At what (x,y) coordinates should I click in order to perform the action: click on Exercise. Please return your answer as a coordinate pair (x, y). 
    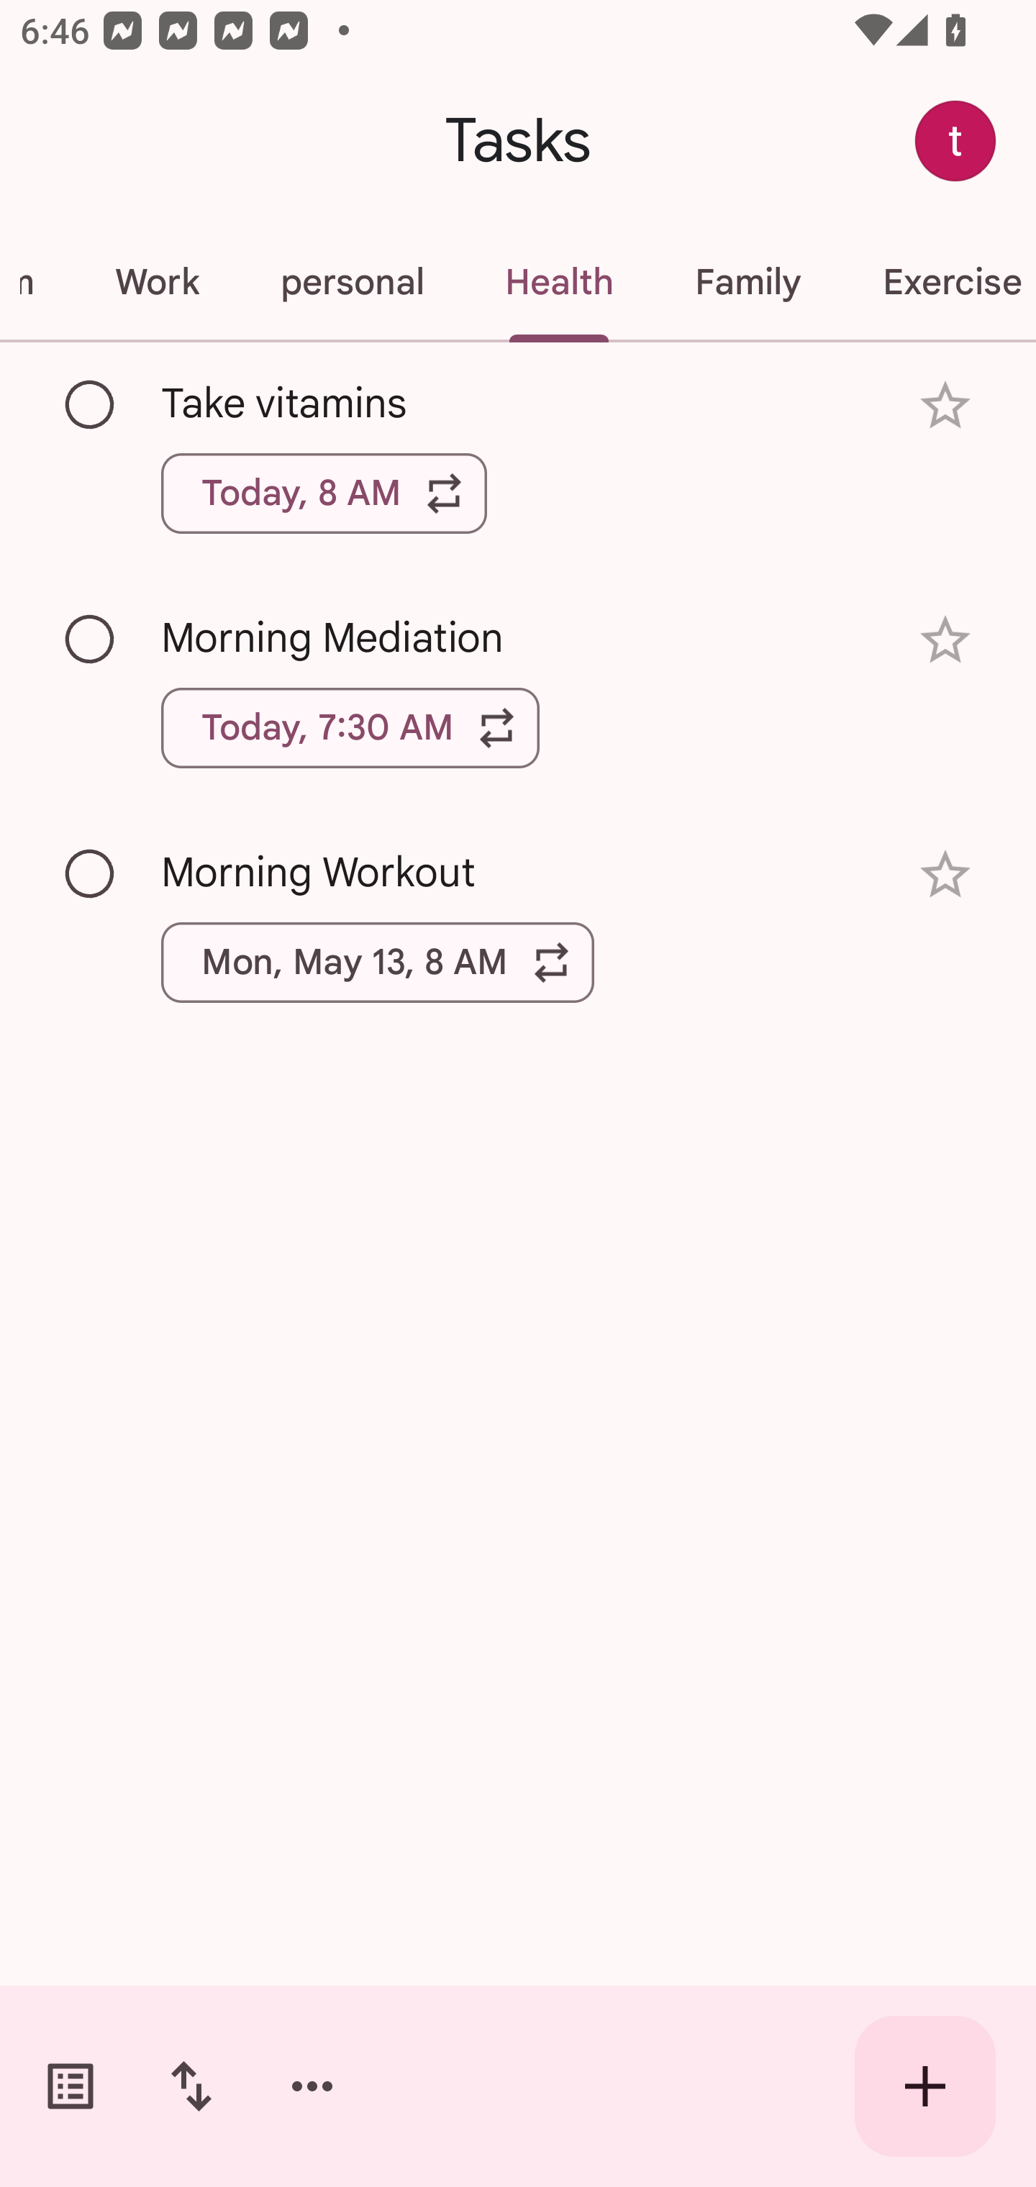
    Looking at the image, I should click on (938, 282).